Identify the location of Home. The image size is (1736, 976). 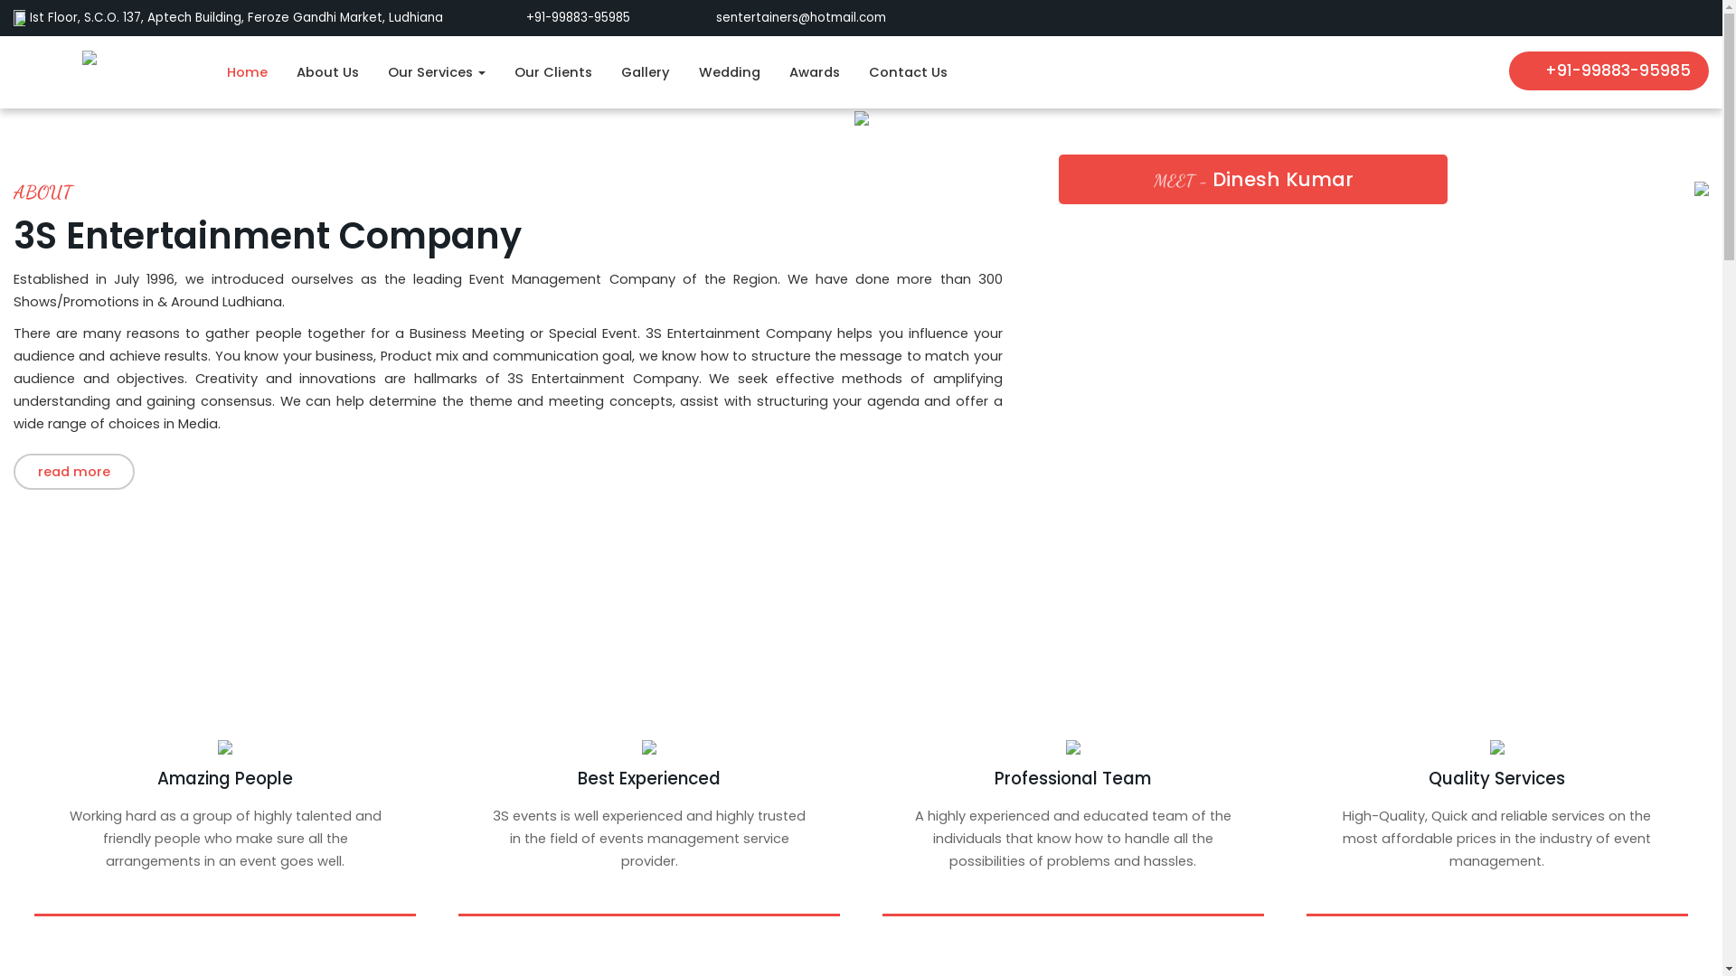
(248, 73).